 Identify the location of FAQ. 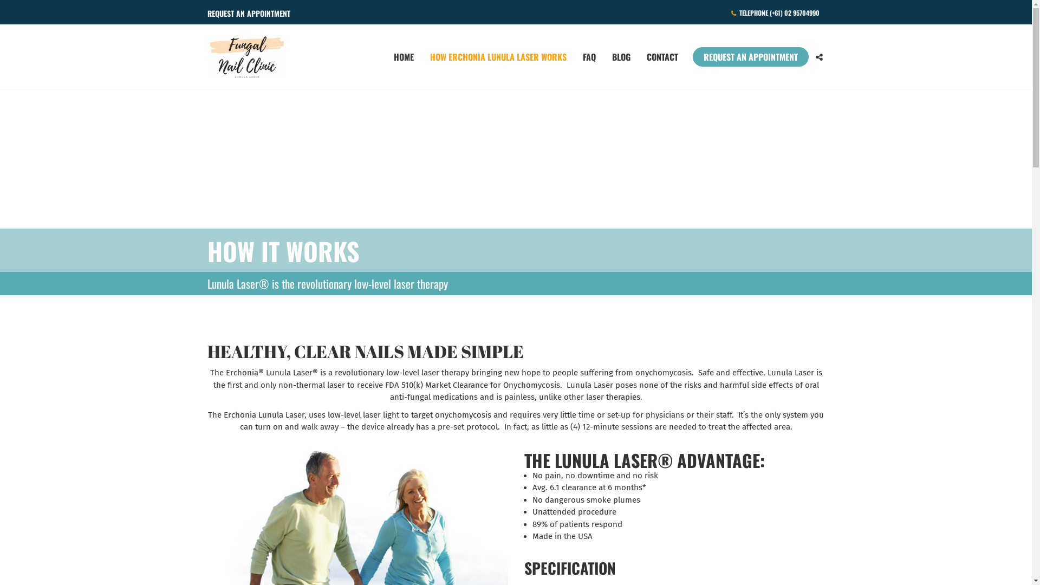
(589, 57).